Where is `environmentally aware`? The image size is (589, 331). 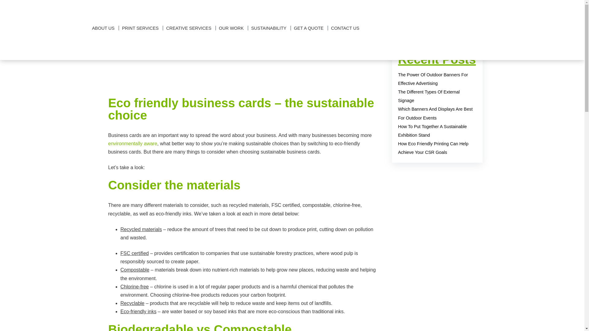 environmentally aware is located at coordinates (133, 143).